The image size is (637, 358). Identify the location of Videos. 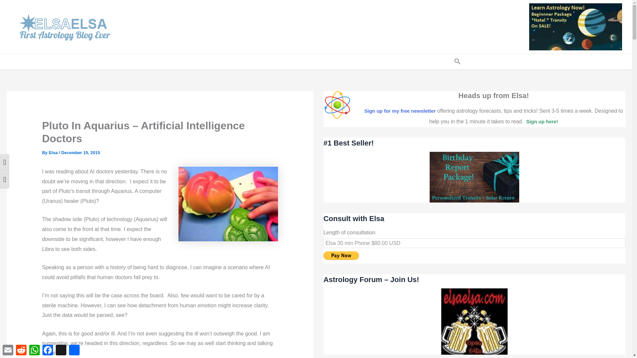
(335, 62).